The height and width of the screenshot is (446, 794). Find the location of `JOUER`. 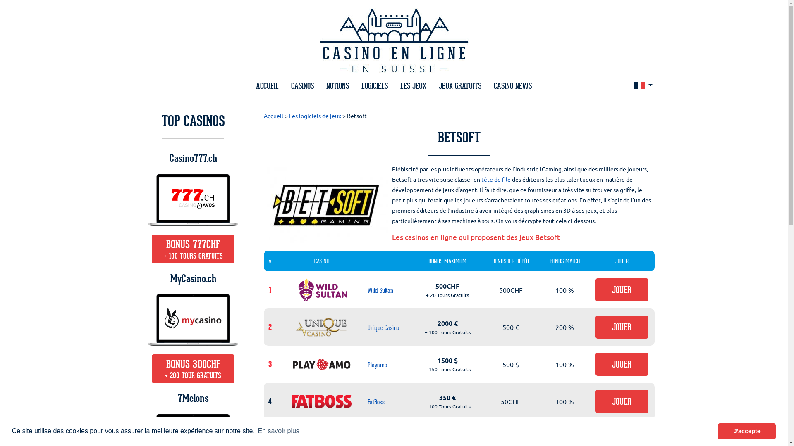

JOUER is located at coordinates (622, 401).